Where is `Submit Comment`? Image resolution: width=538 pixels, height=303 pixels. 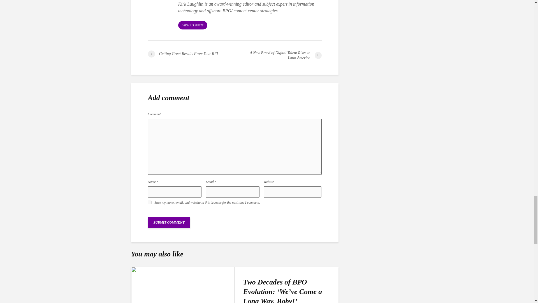 Submit Comment is located at coordinates (169, 222).